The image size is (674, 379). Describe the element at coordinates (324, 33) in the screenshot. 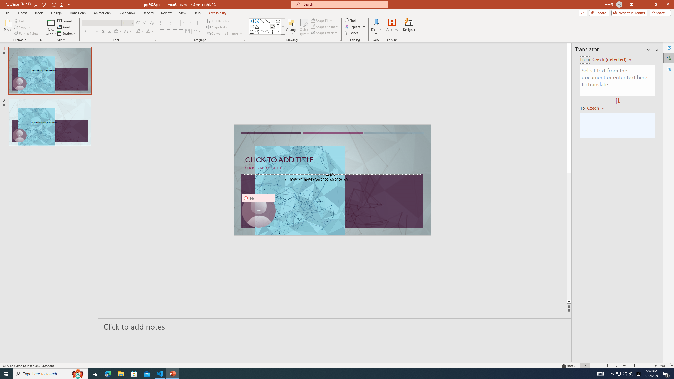

I see `Shape Effects` at that location.